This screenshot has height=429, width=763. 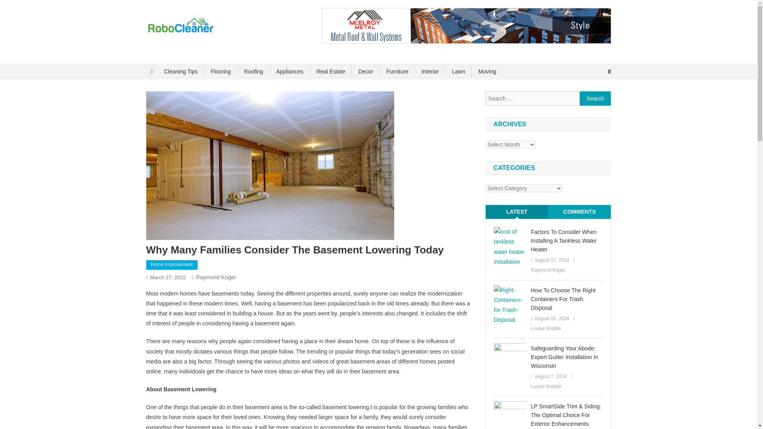 What do you see at coordinates (517, 212) in the screenshot?
I see `LATEST` at bounding box center [517, 212].